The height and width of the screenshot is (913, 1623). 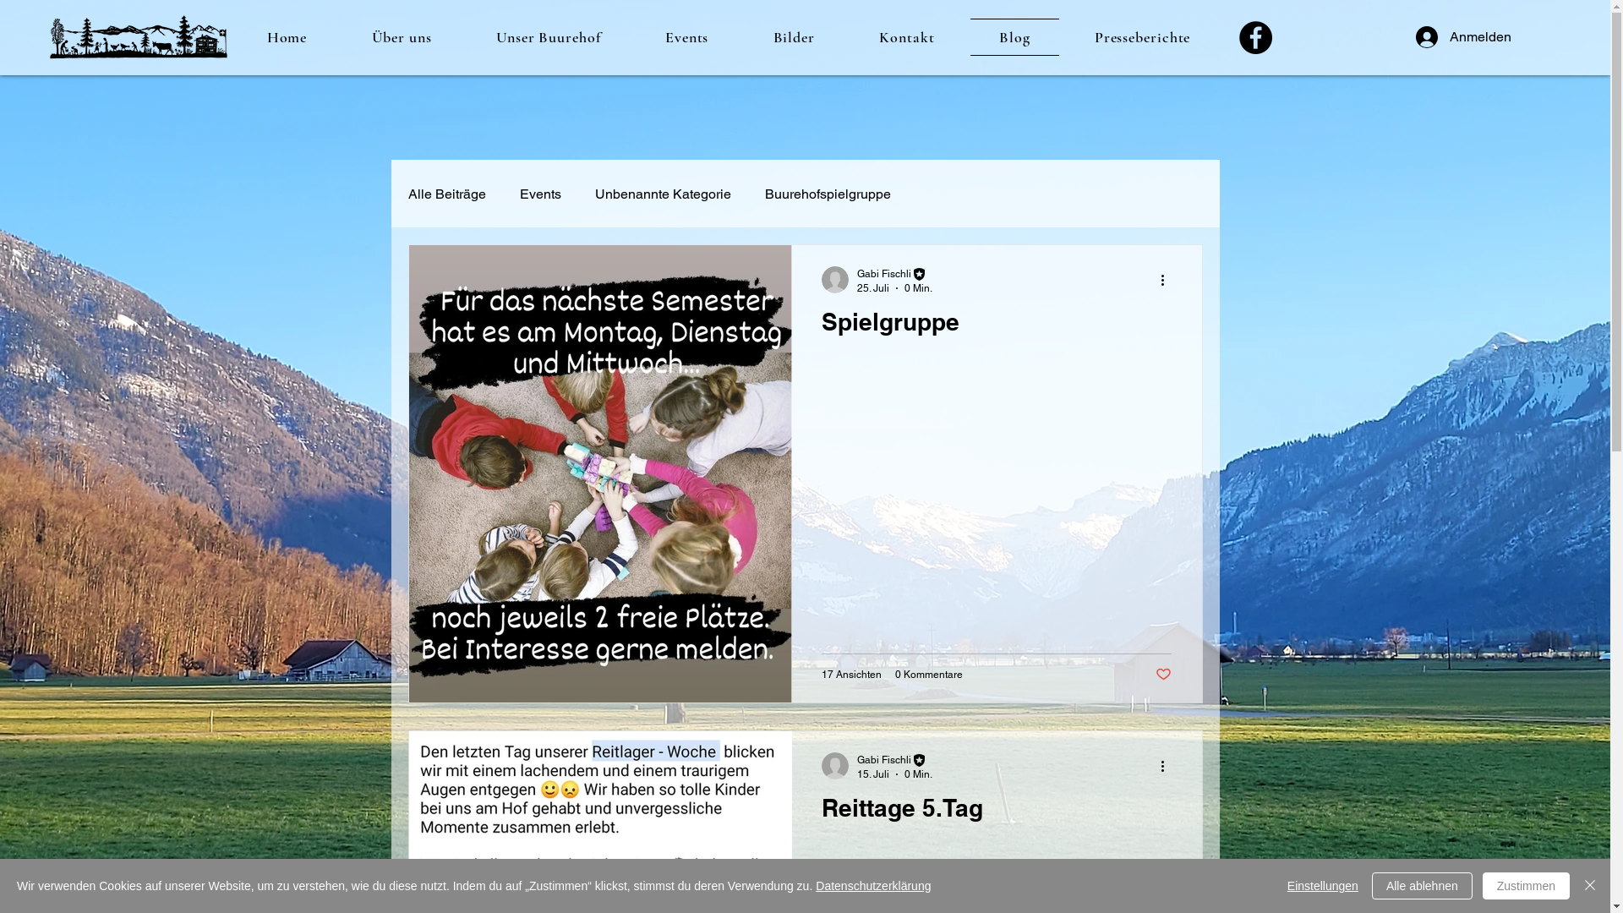 What do you see at coordinates (928, 675) in the screenshot?
I see `0 Kommentare` at bounding box center [928, 675].